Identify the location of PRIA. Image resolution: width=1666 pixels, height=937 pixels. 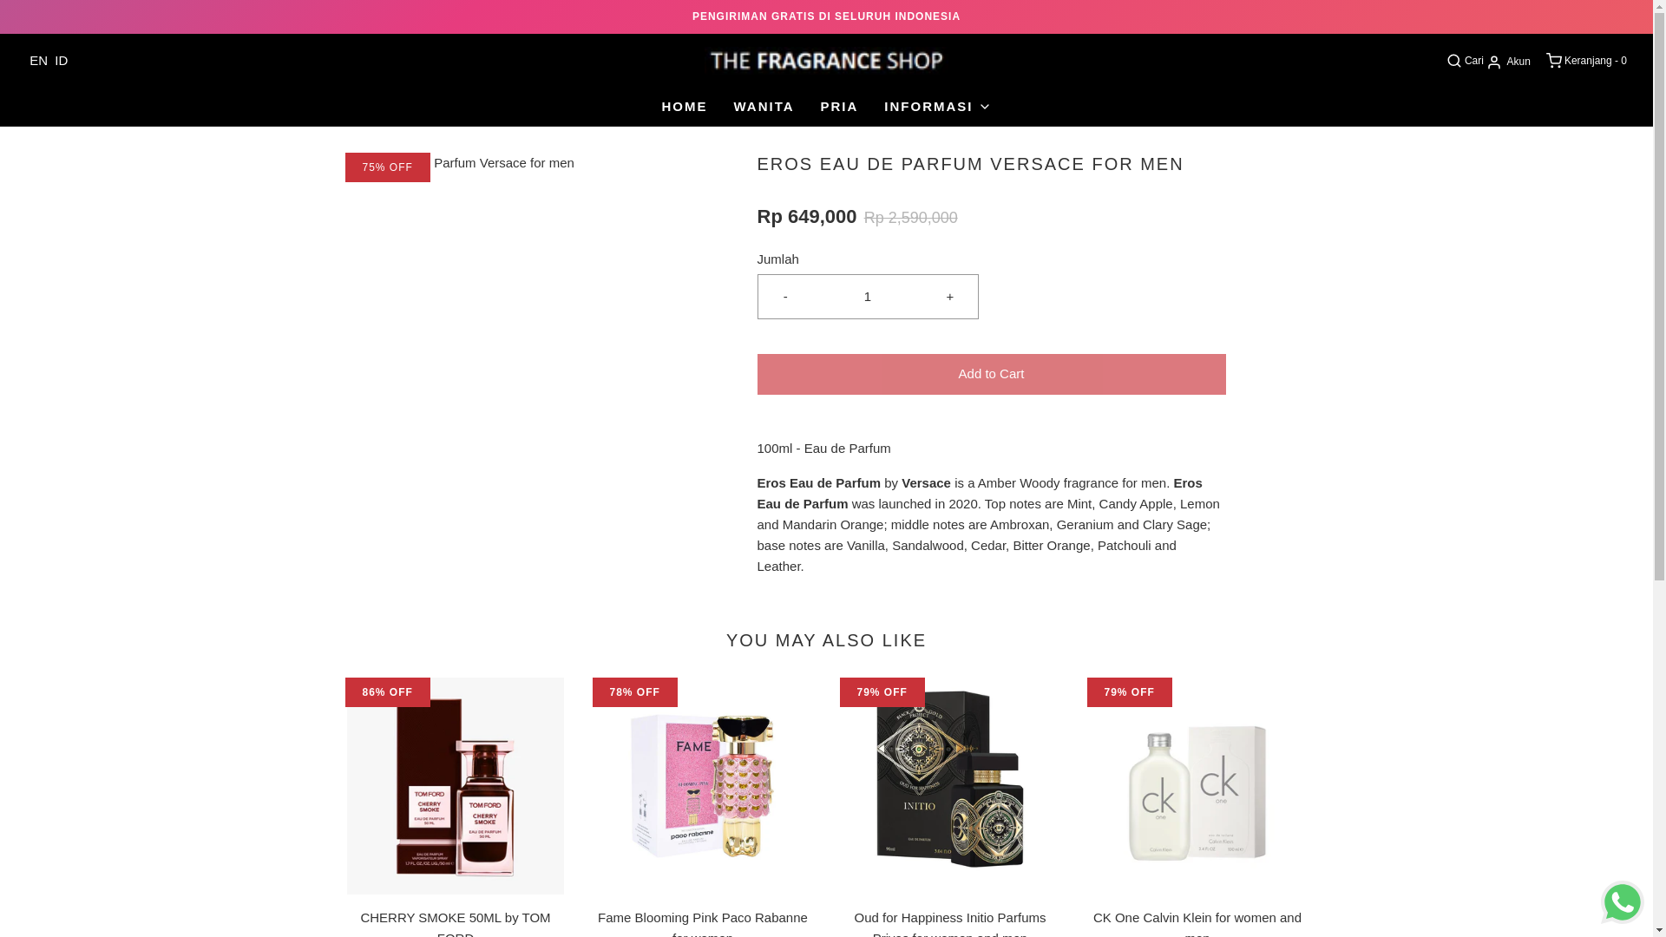
(840, 106).